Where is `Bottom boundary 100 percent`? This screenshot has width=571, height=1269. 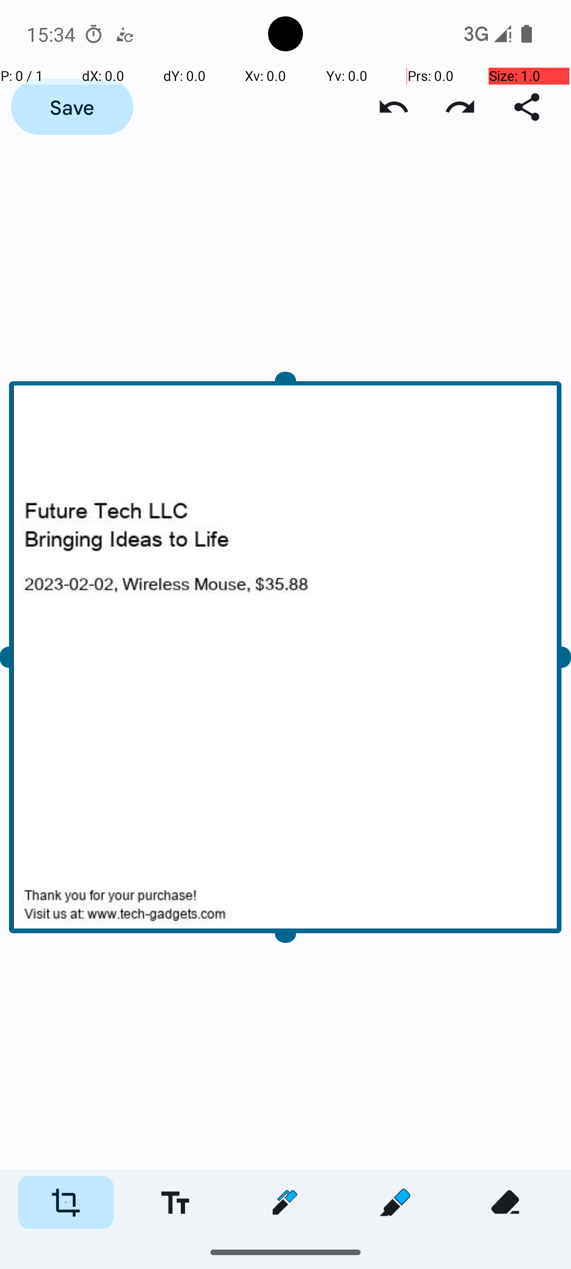
Bottom boundary 100 percent is located at coordinates (285, 930).